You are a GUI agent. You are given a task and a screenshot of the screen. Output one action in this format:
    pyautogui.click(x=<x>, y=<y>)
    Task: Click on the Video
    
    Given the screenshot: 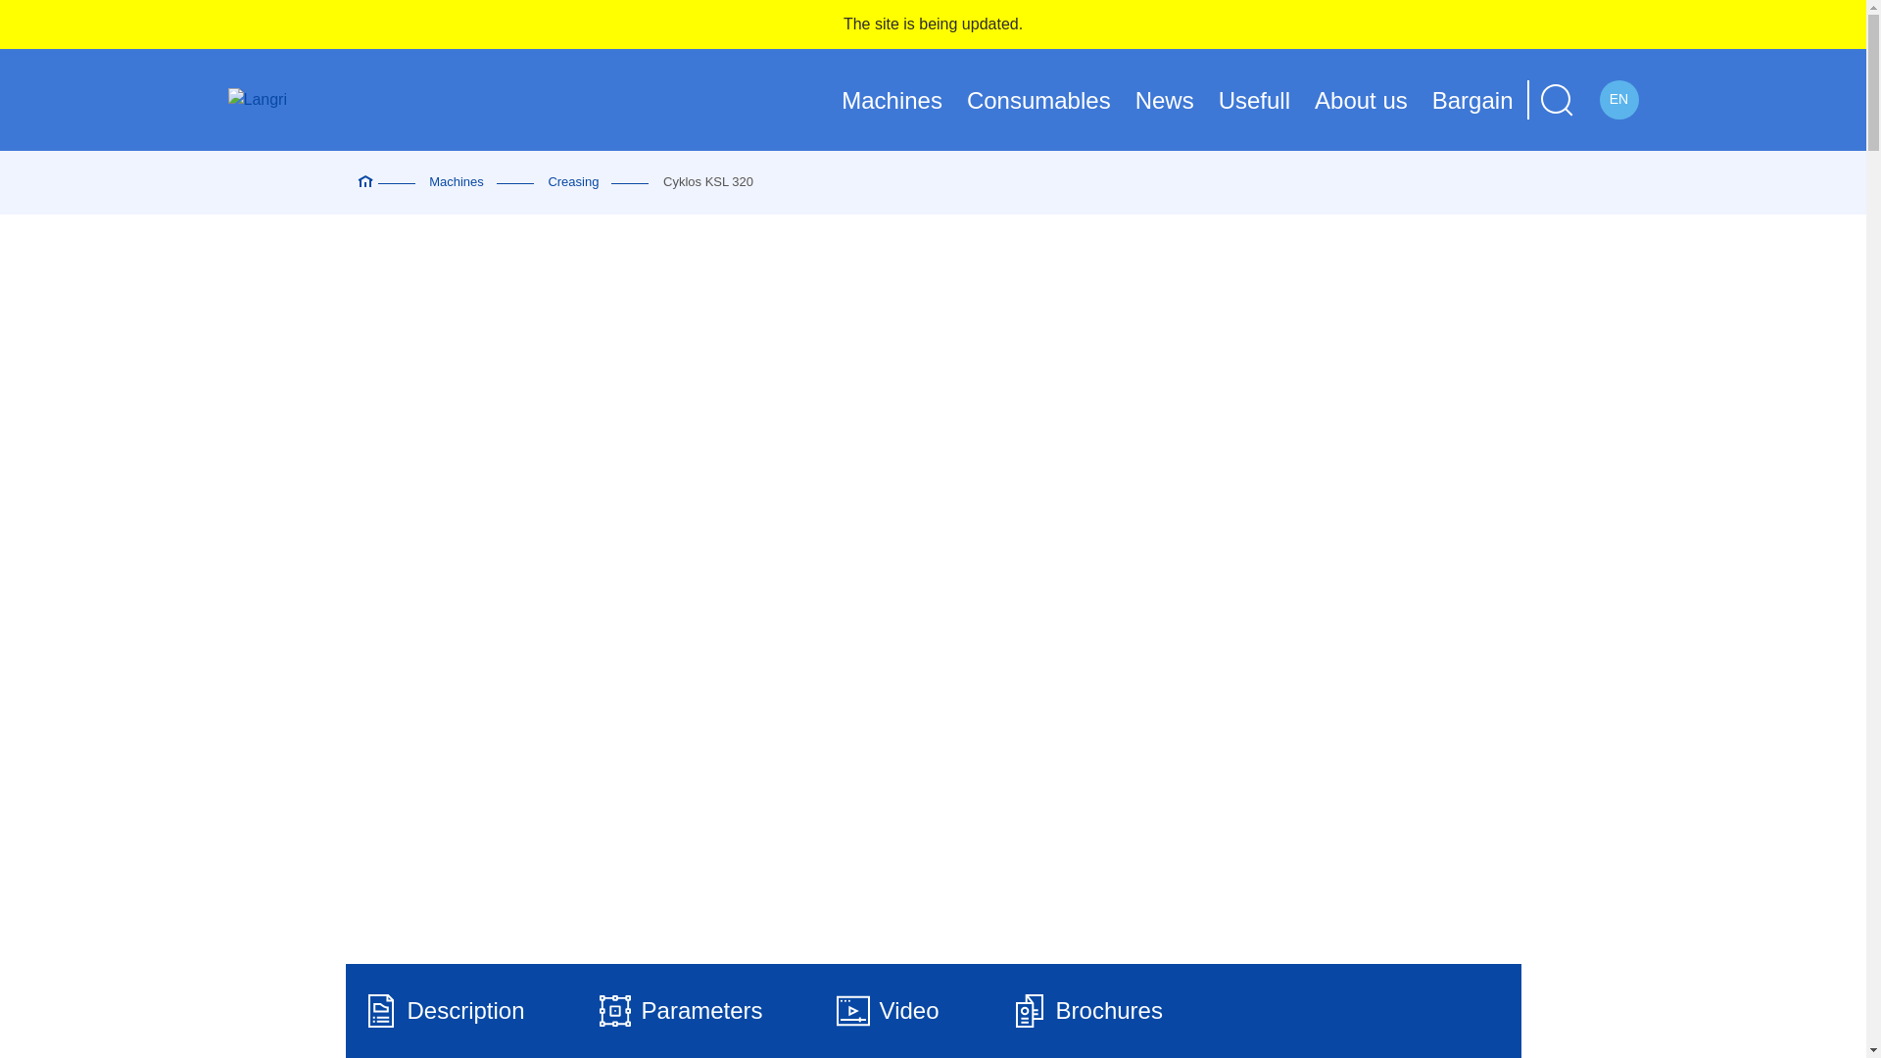 What is the action you would take?
    pyautogui.click(x=933, y=1011)
    